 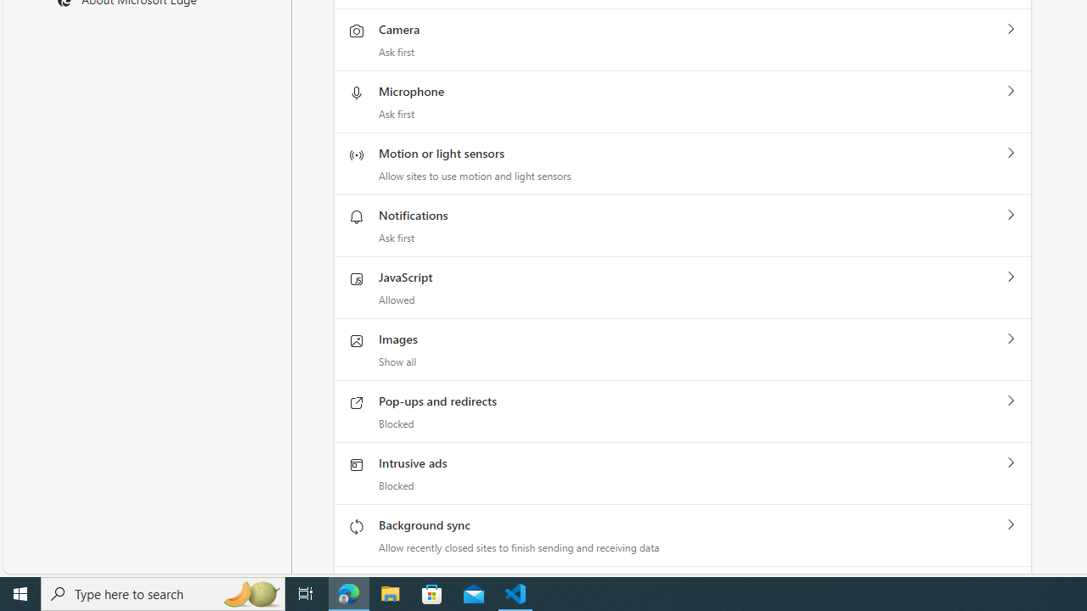 I want to click on JavaScript, so click(x=1011, y=277).